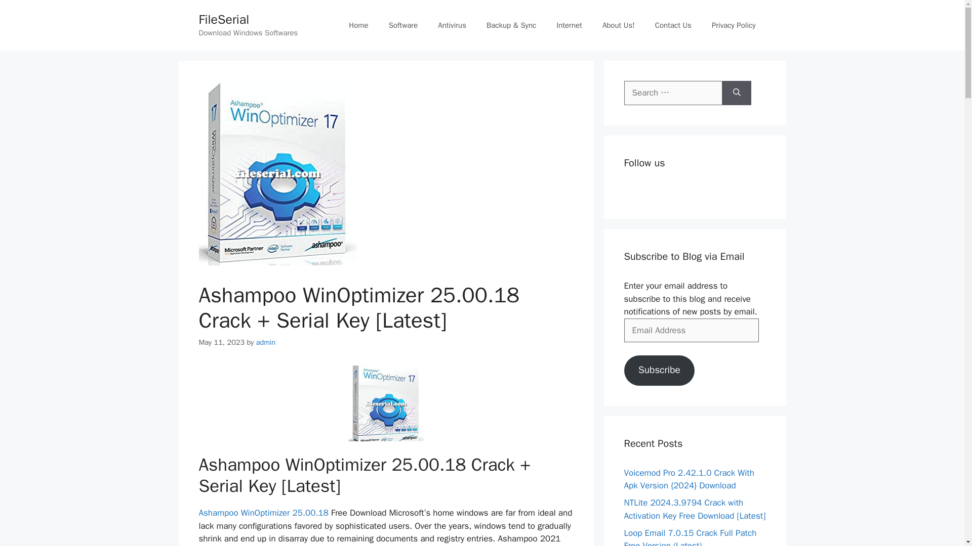 The image size is (972, 546). What do you see at coordinates (223, 19) in the screenshot?
I see `FileSerial` at bounding box center [223, 19].